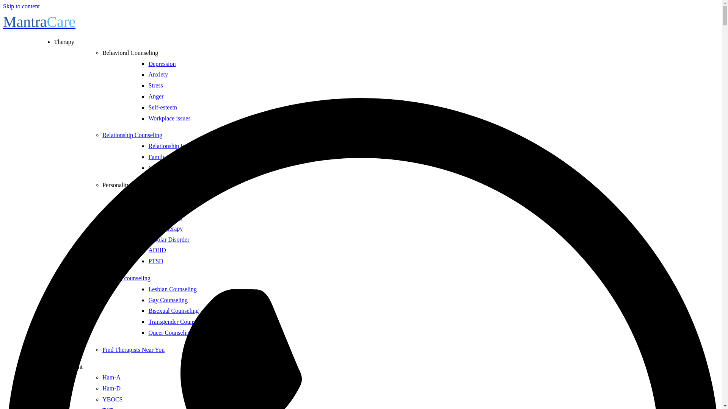 The height and width of the screenshot is (409, 728). Describe the element at coordinates (155, 86) in the screenshot. I see `Stress` at that location.